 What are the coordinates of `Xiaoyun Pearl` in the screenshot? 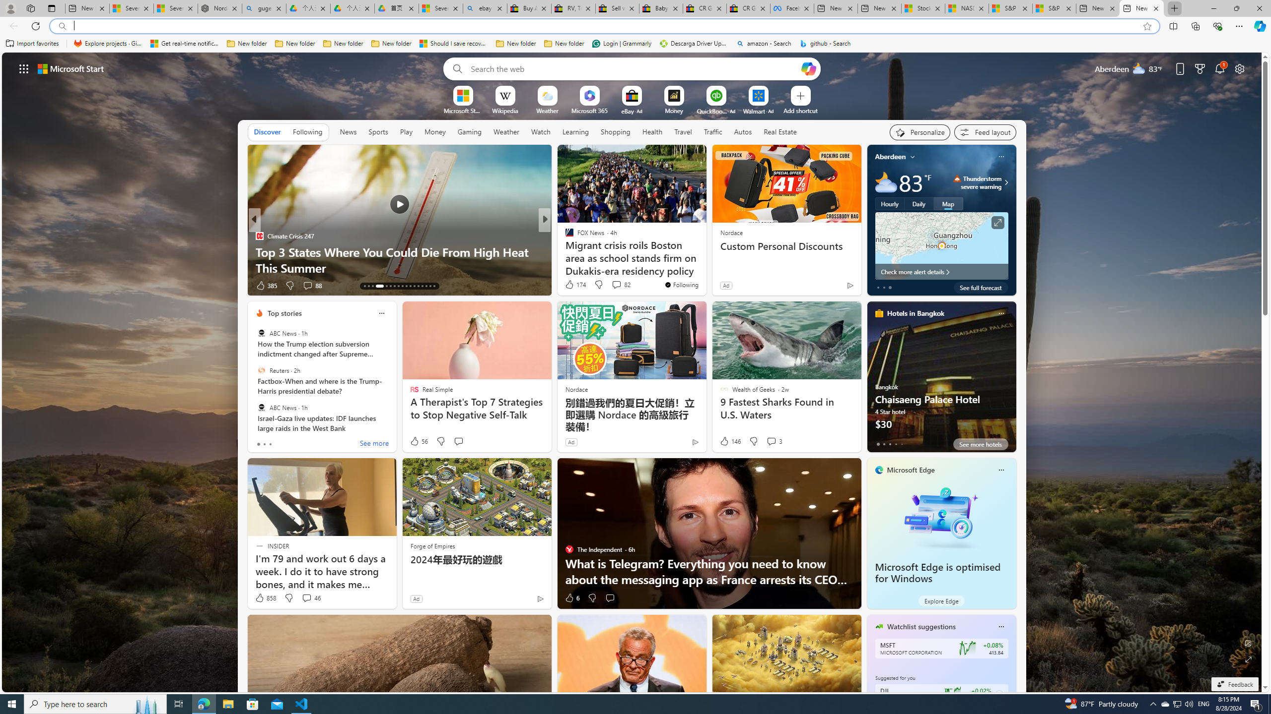 It's located at (565, 236).